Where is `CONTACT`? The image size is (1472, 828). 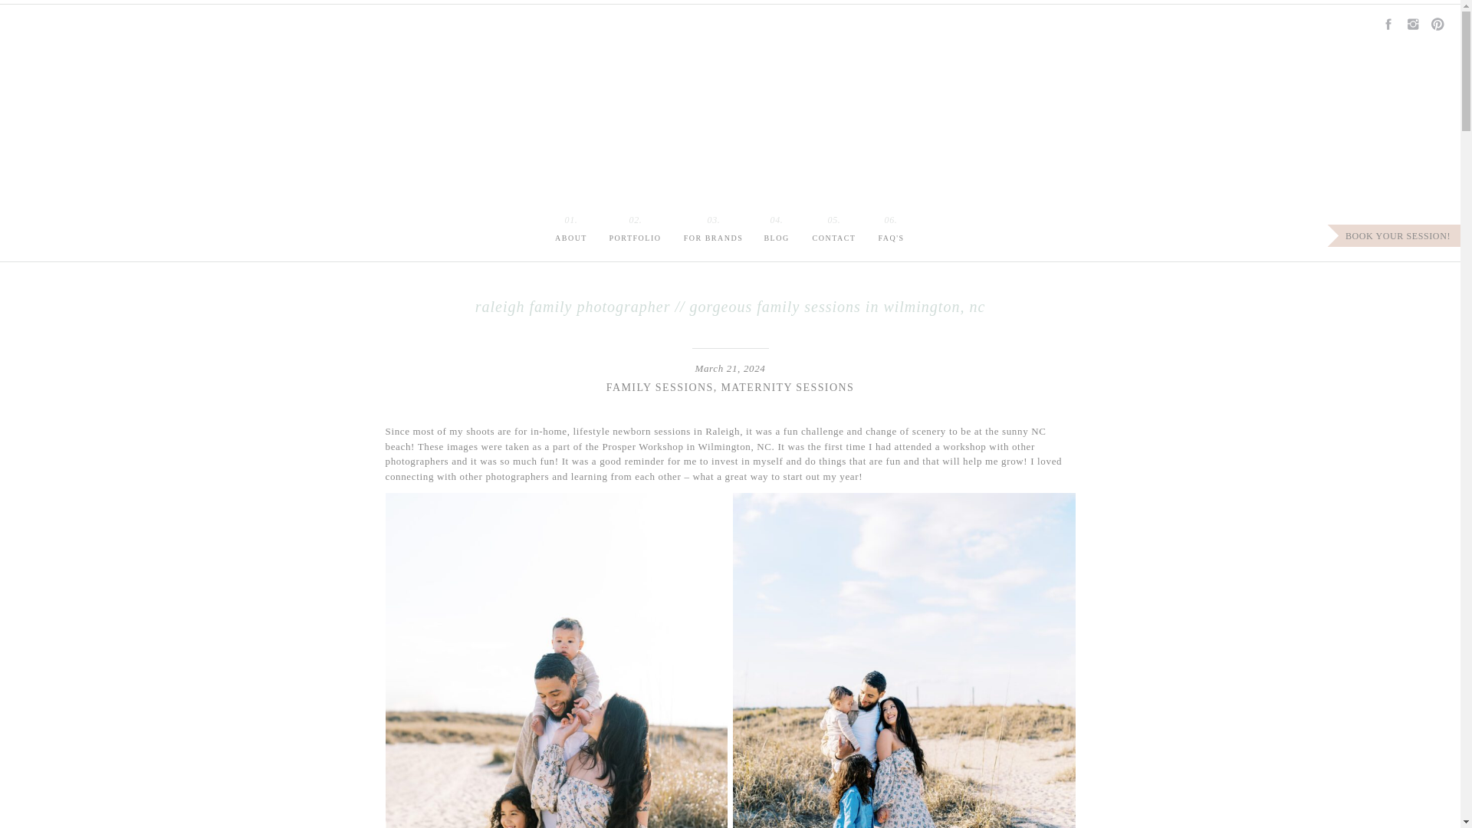
CONTACT is located at coordinates (834, 236).